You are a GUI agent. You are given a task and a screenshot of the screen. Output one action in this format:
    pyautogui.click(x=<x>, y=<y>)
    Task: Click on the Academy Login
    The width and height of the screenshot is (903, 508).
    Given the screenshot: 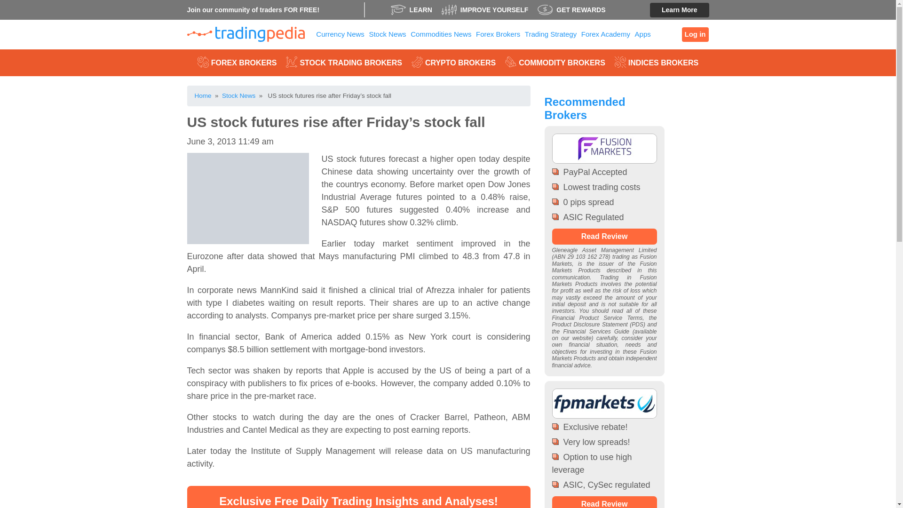 What is the action you would take?
    pyautogui.click(x=695, y=34)
    